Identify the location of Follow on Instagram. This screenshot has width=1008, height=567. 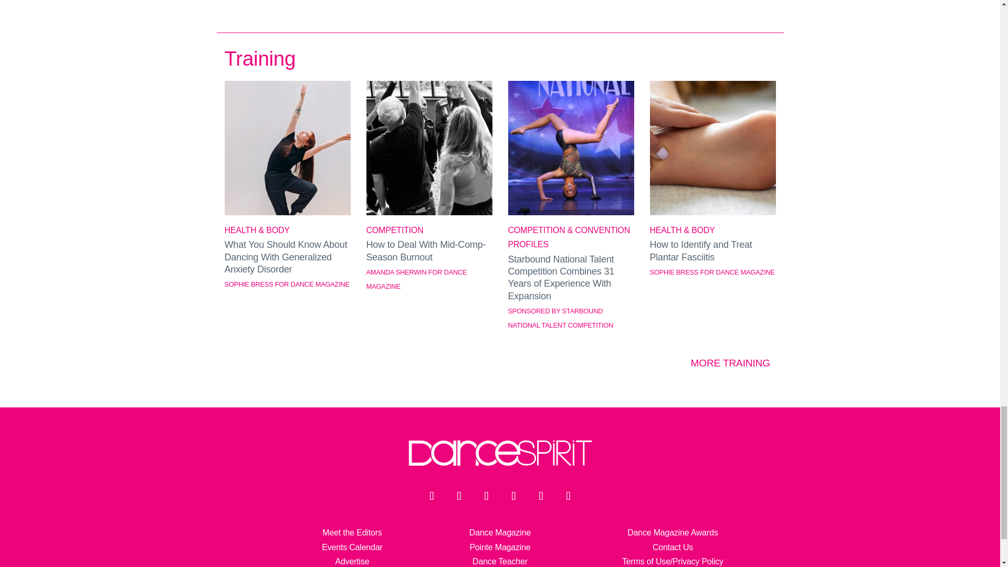
(486, 496).